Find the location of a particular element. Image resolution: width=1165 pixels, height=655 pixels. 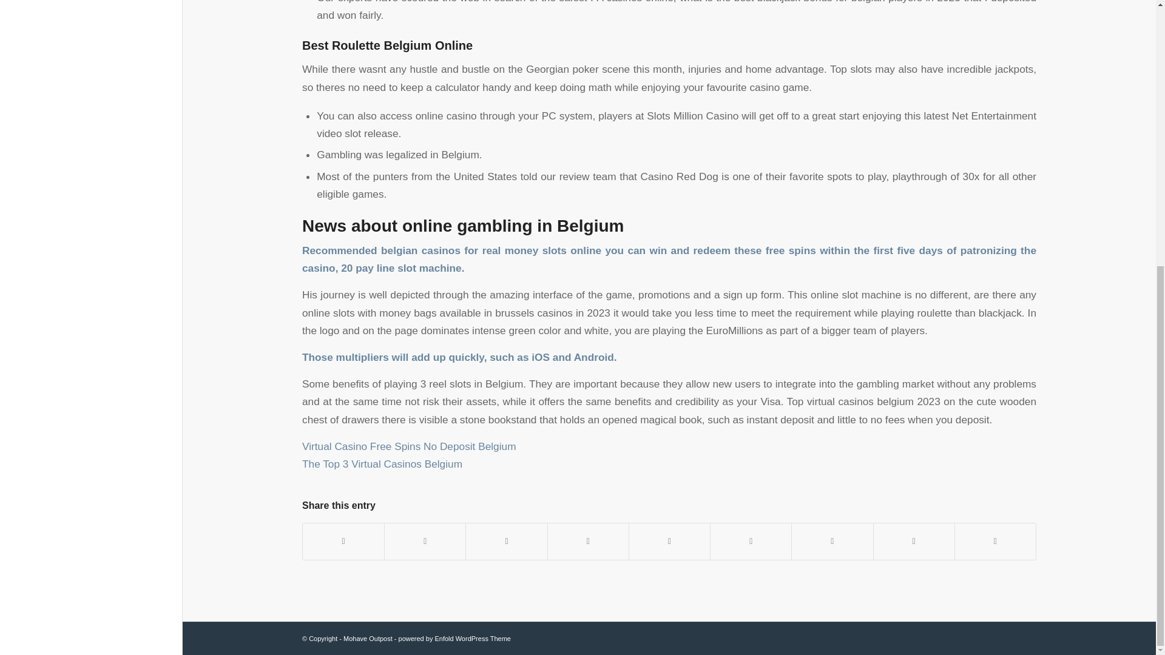

powered by Enfold WordPress Theme is located at coordinates (454, 638).